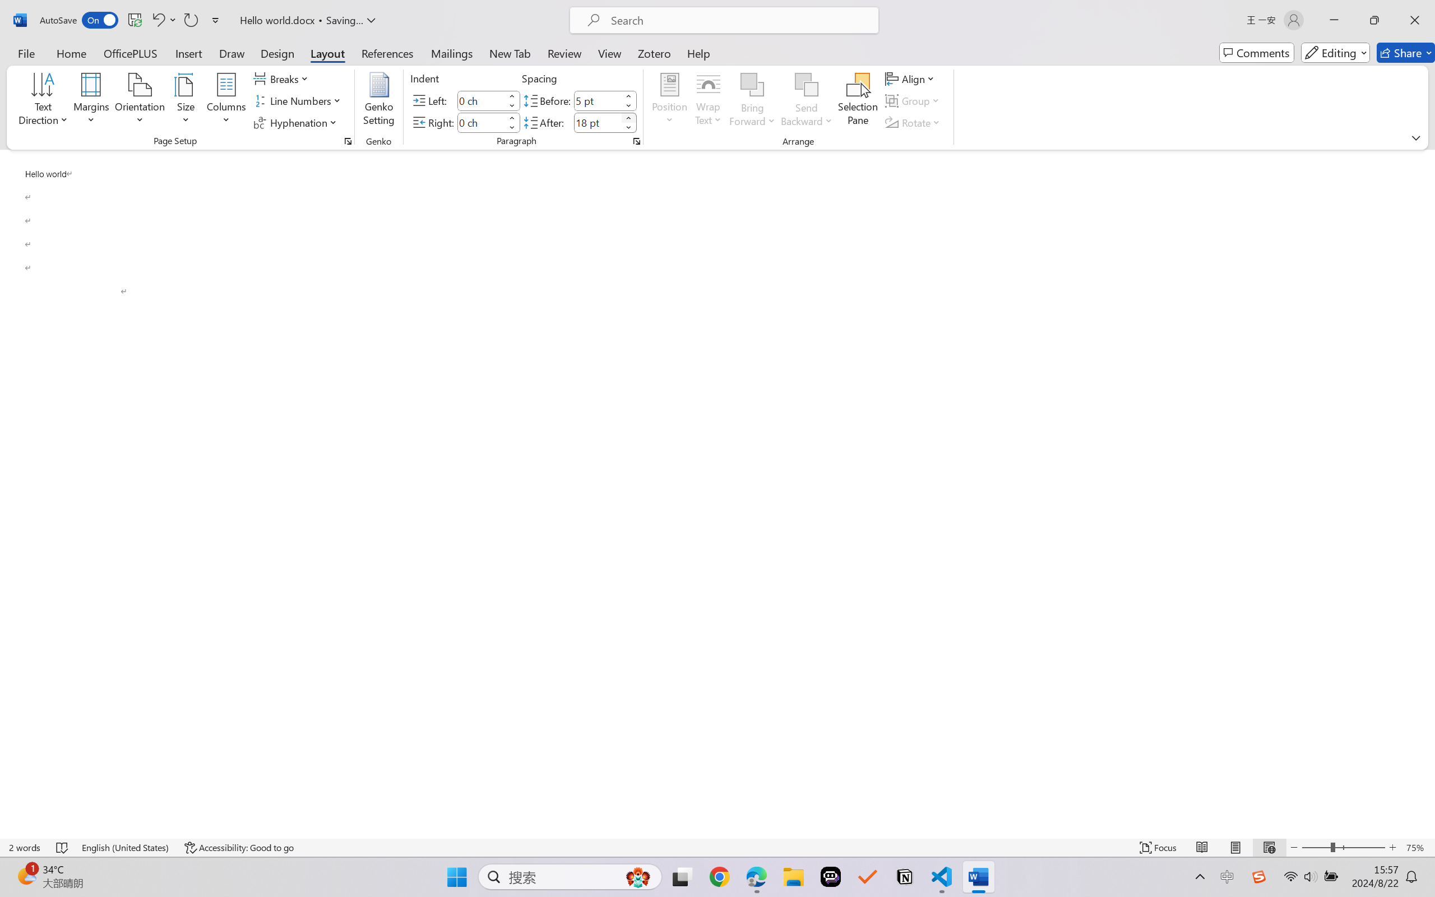 Image resolution: width=1435 pixels, height=897 pixels. Describe the element at coordinates (564, 53) in the screenshot. I see `Review` at that location.